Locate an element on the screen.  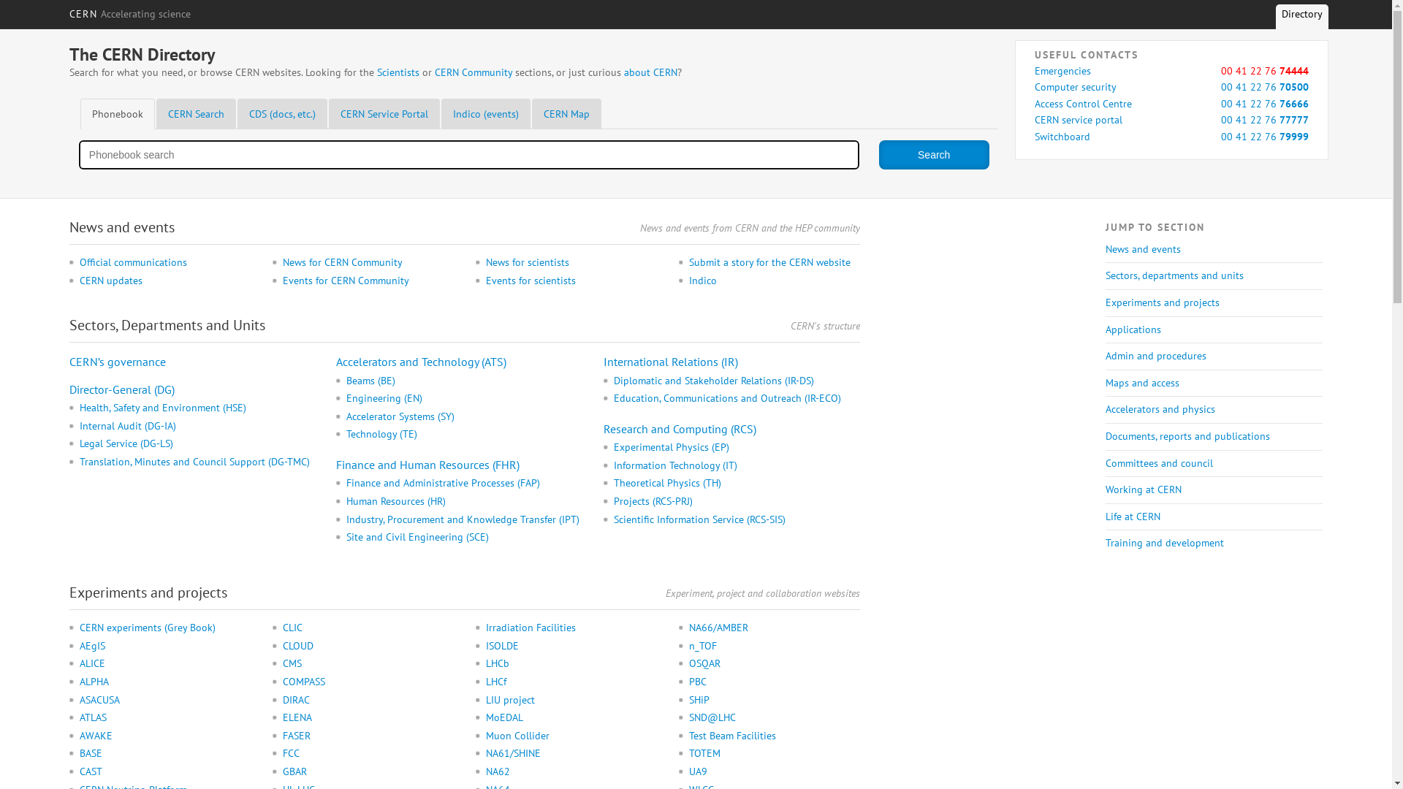
Theoretical Physics (TH) is located at coordinates (737, 484).